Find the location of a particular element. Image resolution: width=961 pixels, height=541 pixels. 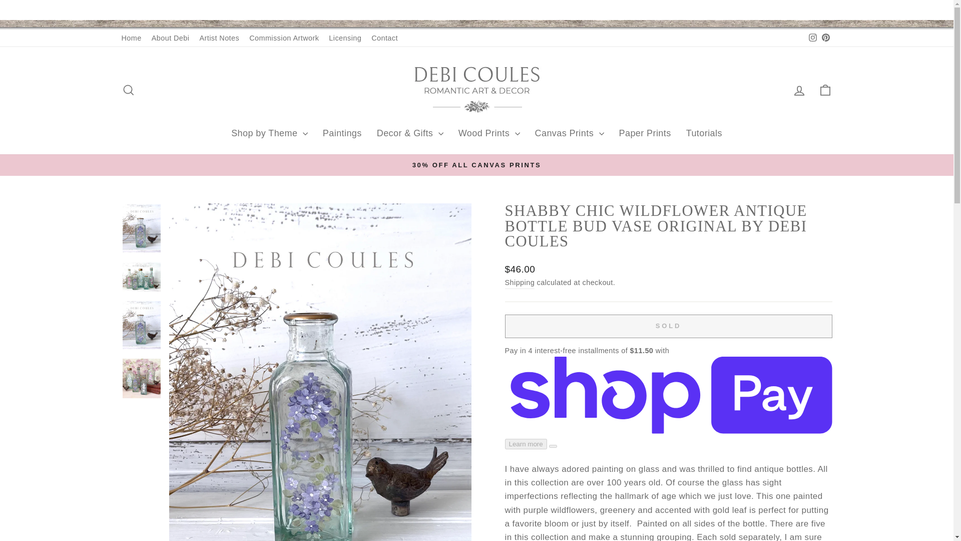

instagram is located at coordinates (813, 37).